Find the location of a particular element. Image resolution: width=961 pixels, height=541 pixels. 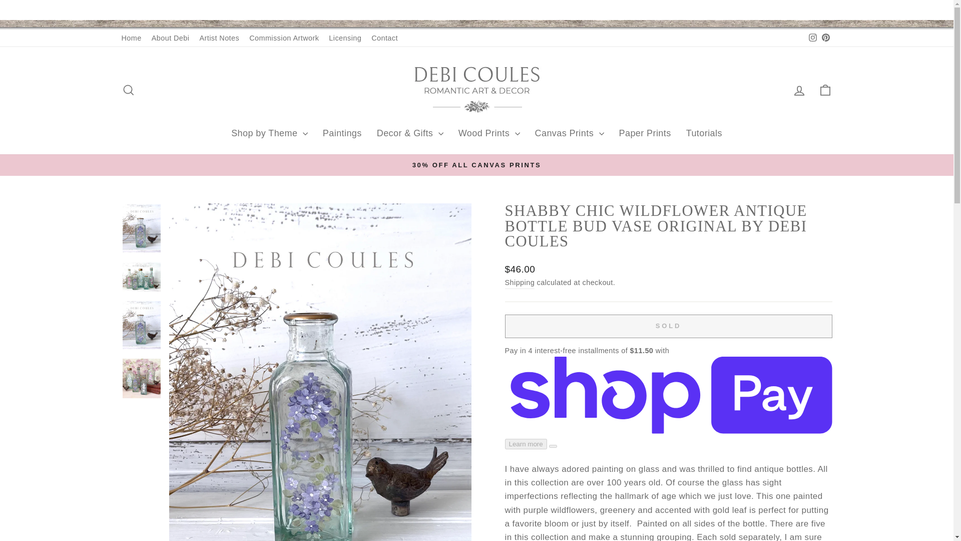

instagram is located at coordinates (813, 37).